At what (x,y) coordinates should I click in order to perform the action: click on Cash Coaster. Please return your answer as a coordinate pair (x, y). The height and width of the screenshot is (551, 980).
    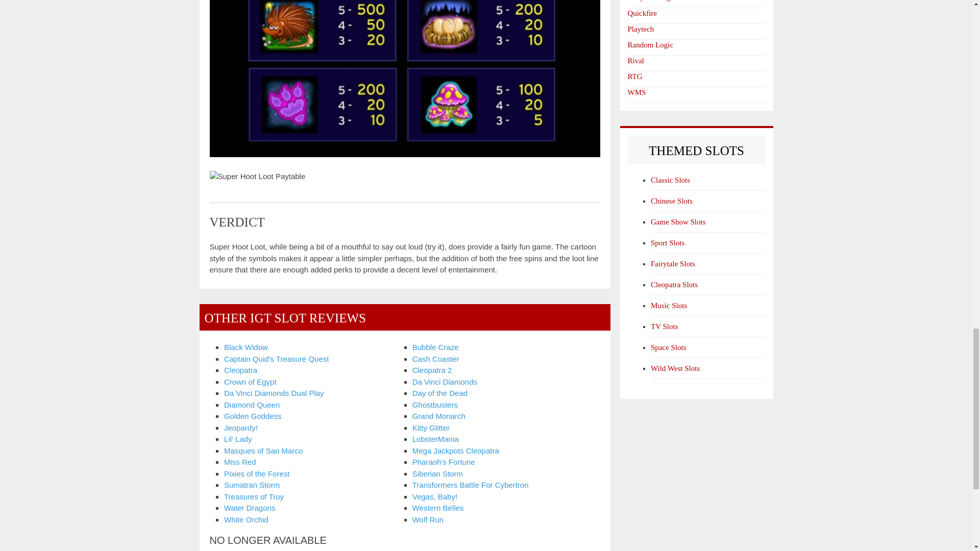
    Looking at the image, I should click on (436, 359).